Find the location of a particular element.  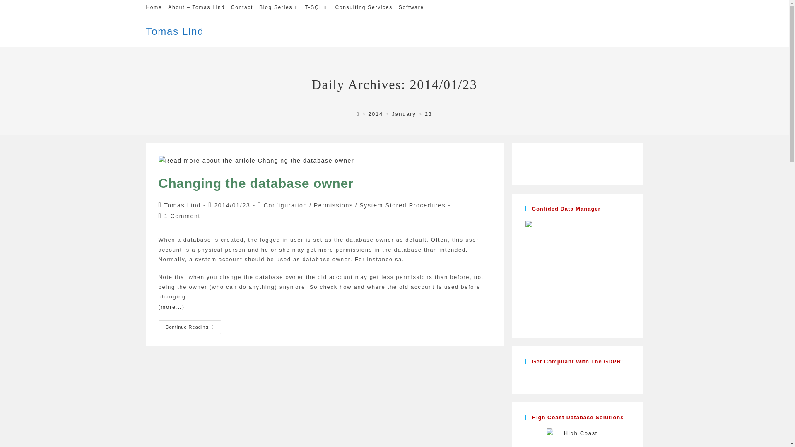

System Stored Procedures is located at coordinates (402, 205).